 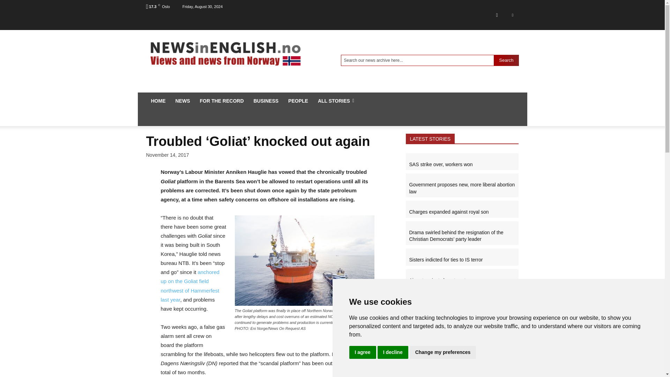 What do you see at coordinates (336, 101) in the screenshot?
I see `ALL STORIES` at bounding box center [336, 101].